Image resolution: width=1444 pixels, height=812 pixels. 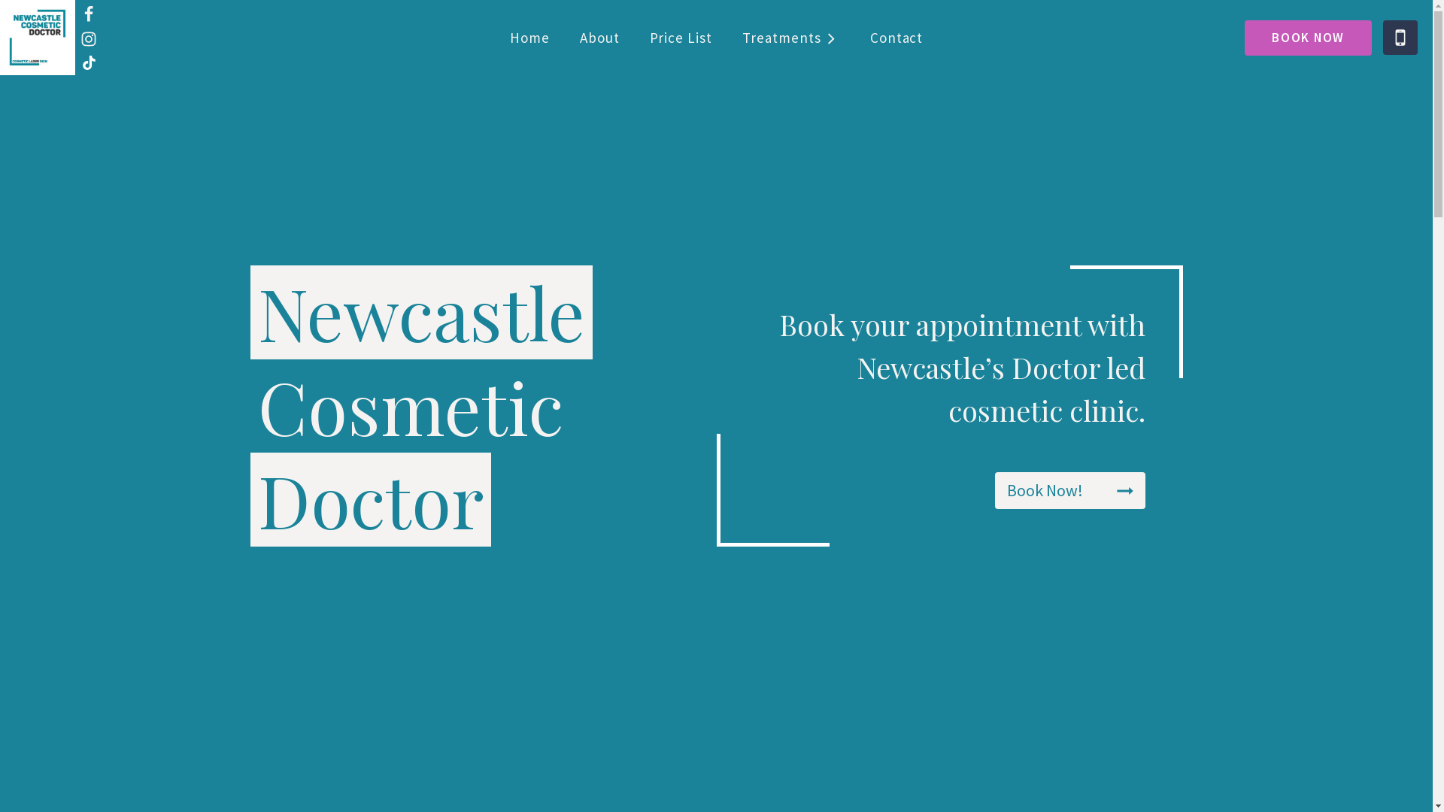 I want to click on Contact, so click(x=896, y=38).